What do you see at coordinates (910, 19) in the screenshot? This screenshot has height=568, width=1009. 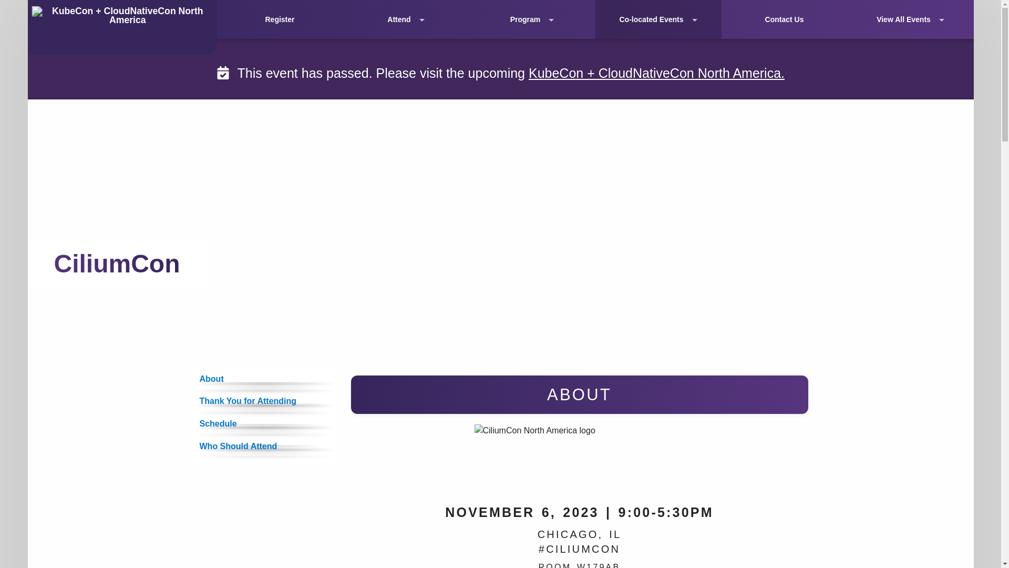 I see `View All Events` at bounding box center [910, 19].